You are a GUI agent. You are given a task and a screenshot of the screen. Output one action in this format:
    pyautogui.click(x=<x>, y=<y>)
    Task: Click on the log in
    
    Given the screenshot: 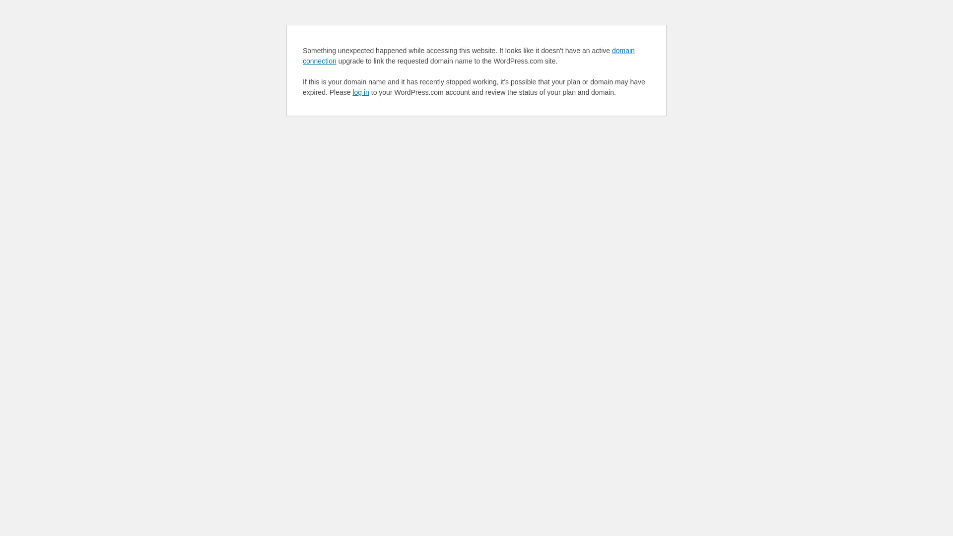 What is the action you would take?
    pyautogui.click(x=360, y=92)
    